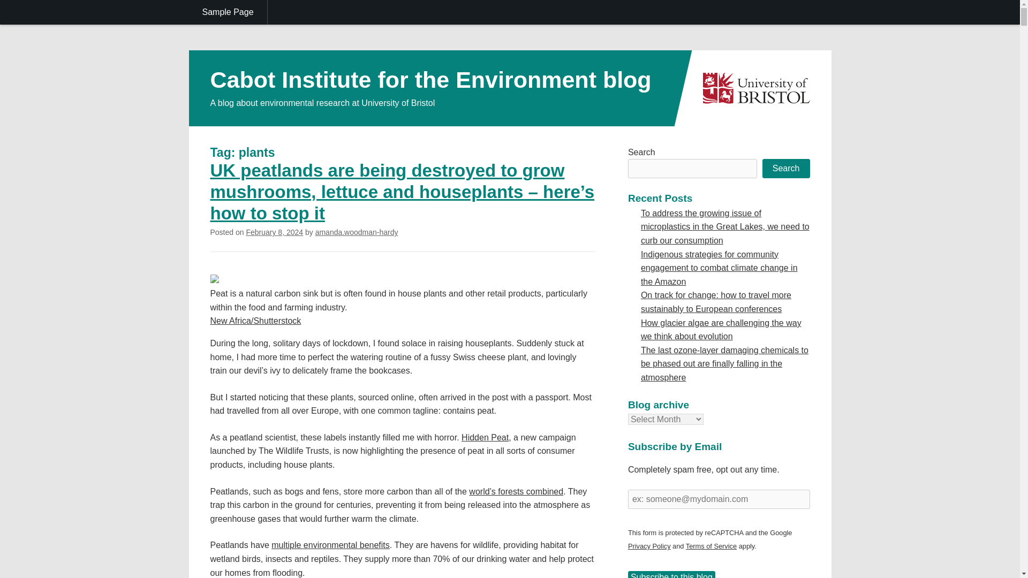  What do you see at coordinates (274, 232) in the screenshot?
I see `February 8, 2024` at bounding box center [274, 232].